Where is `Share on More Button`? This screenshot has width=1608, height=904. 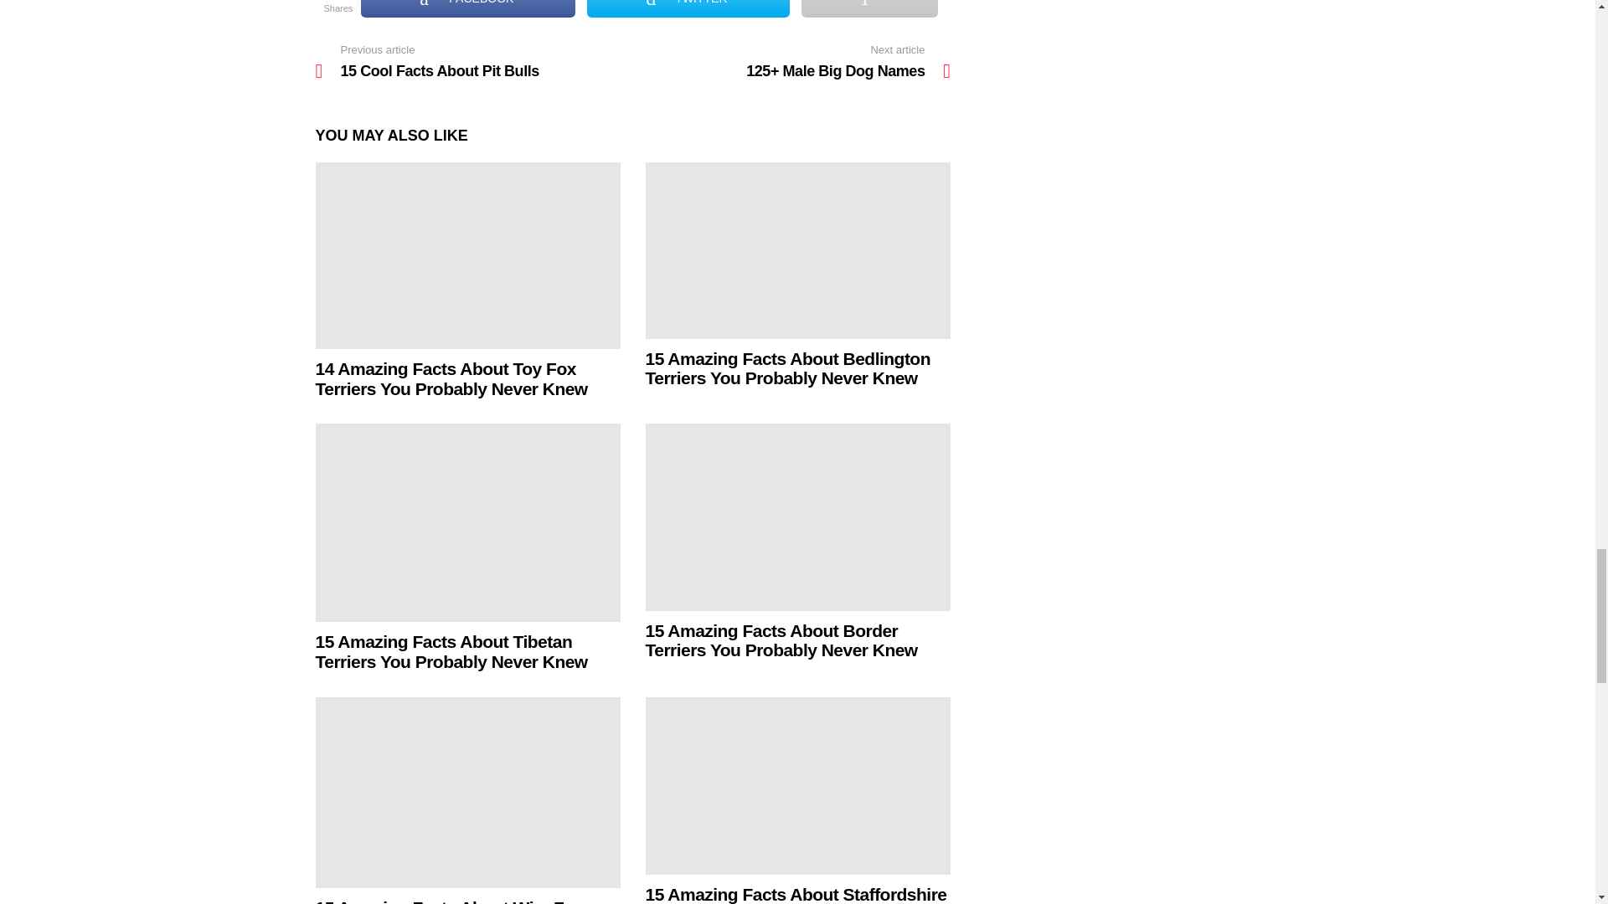 Share on More Button is located at coordinates (869, 8).